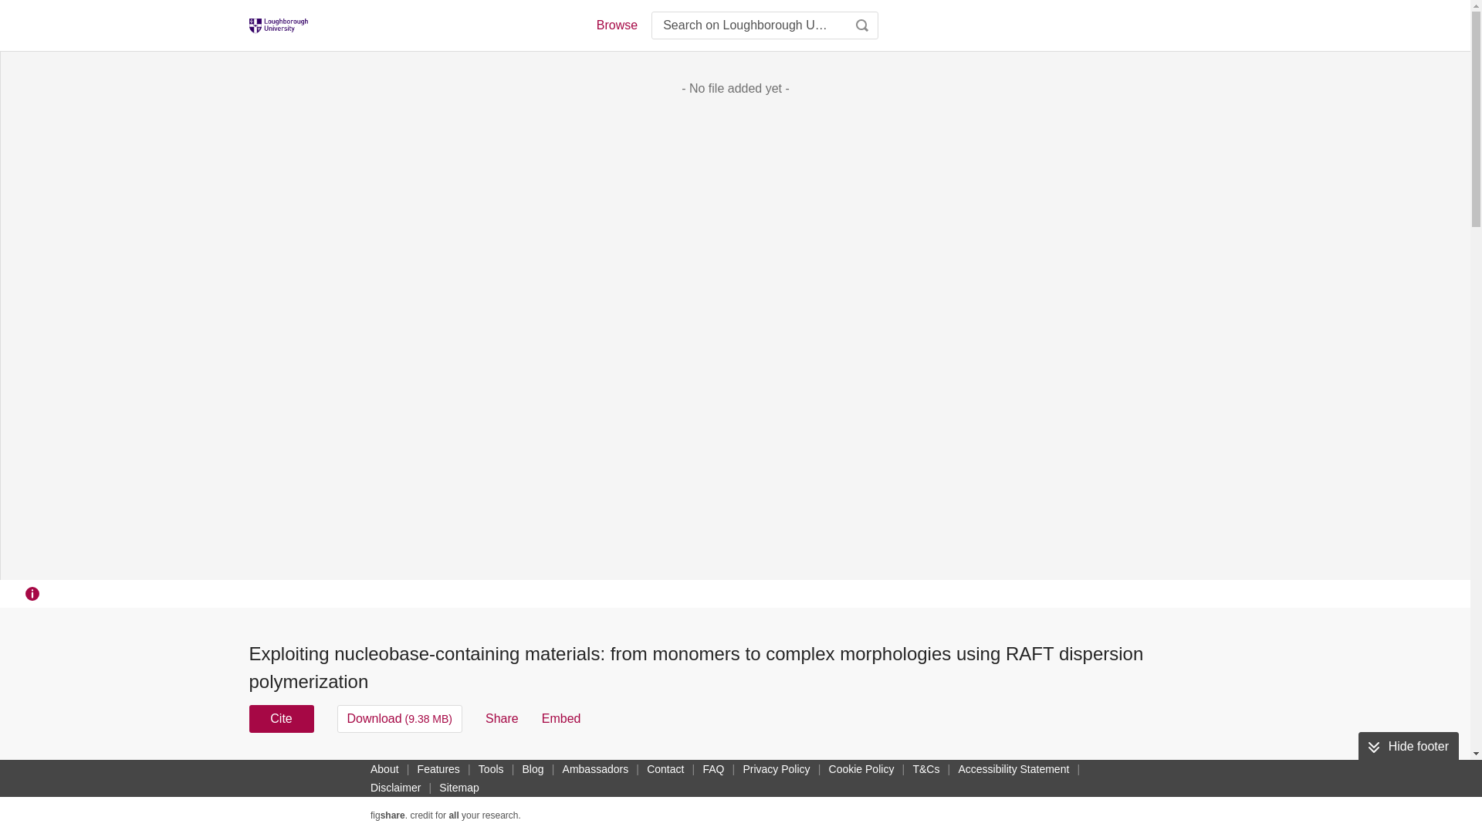 The width and height of the screenshot is (1482, 834). Describe the element at coordinates (384, 768) in the screenshot. I see `About` at that location.